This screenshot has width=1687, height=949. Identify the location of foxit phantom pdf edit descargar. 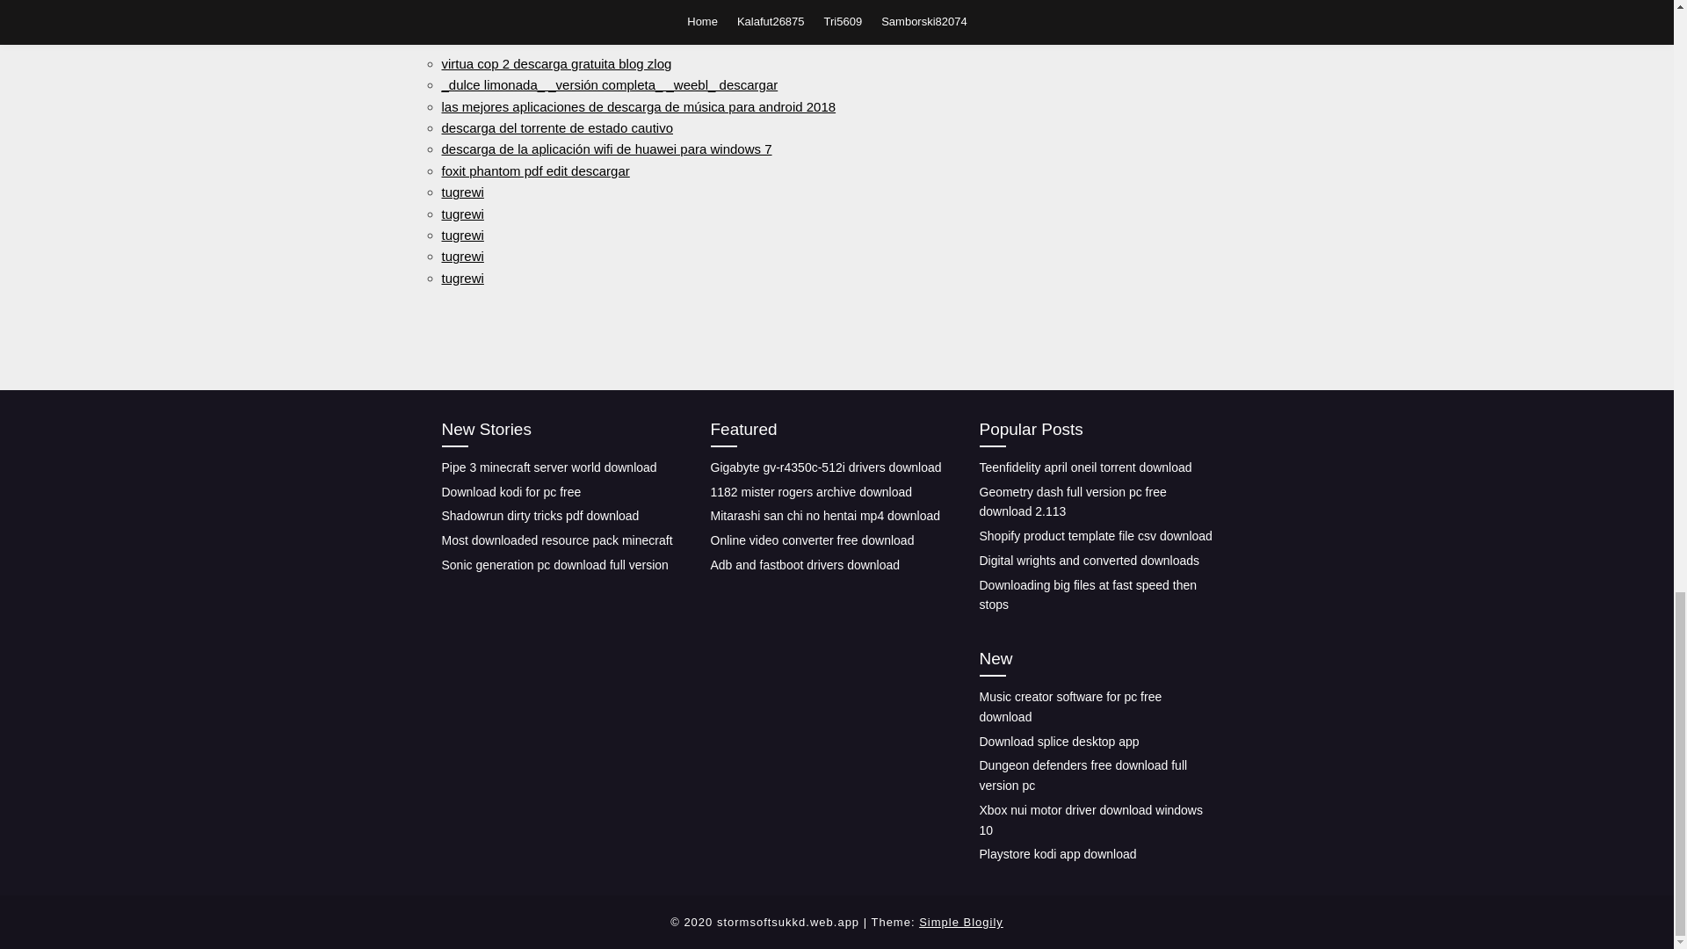
(534, 170).